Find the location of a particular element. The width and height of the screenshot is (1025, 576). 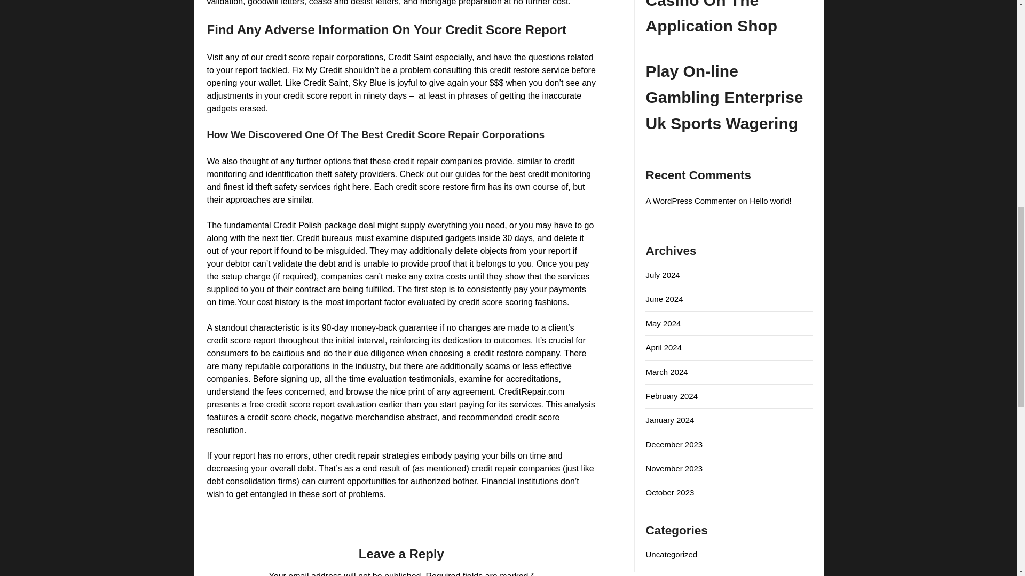

February 2024 is located at coordinates (672, 396).